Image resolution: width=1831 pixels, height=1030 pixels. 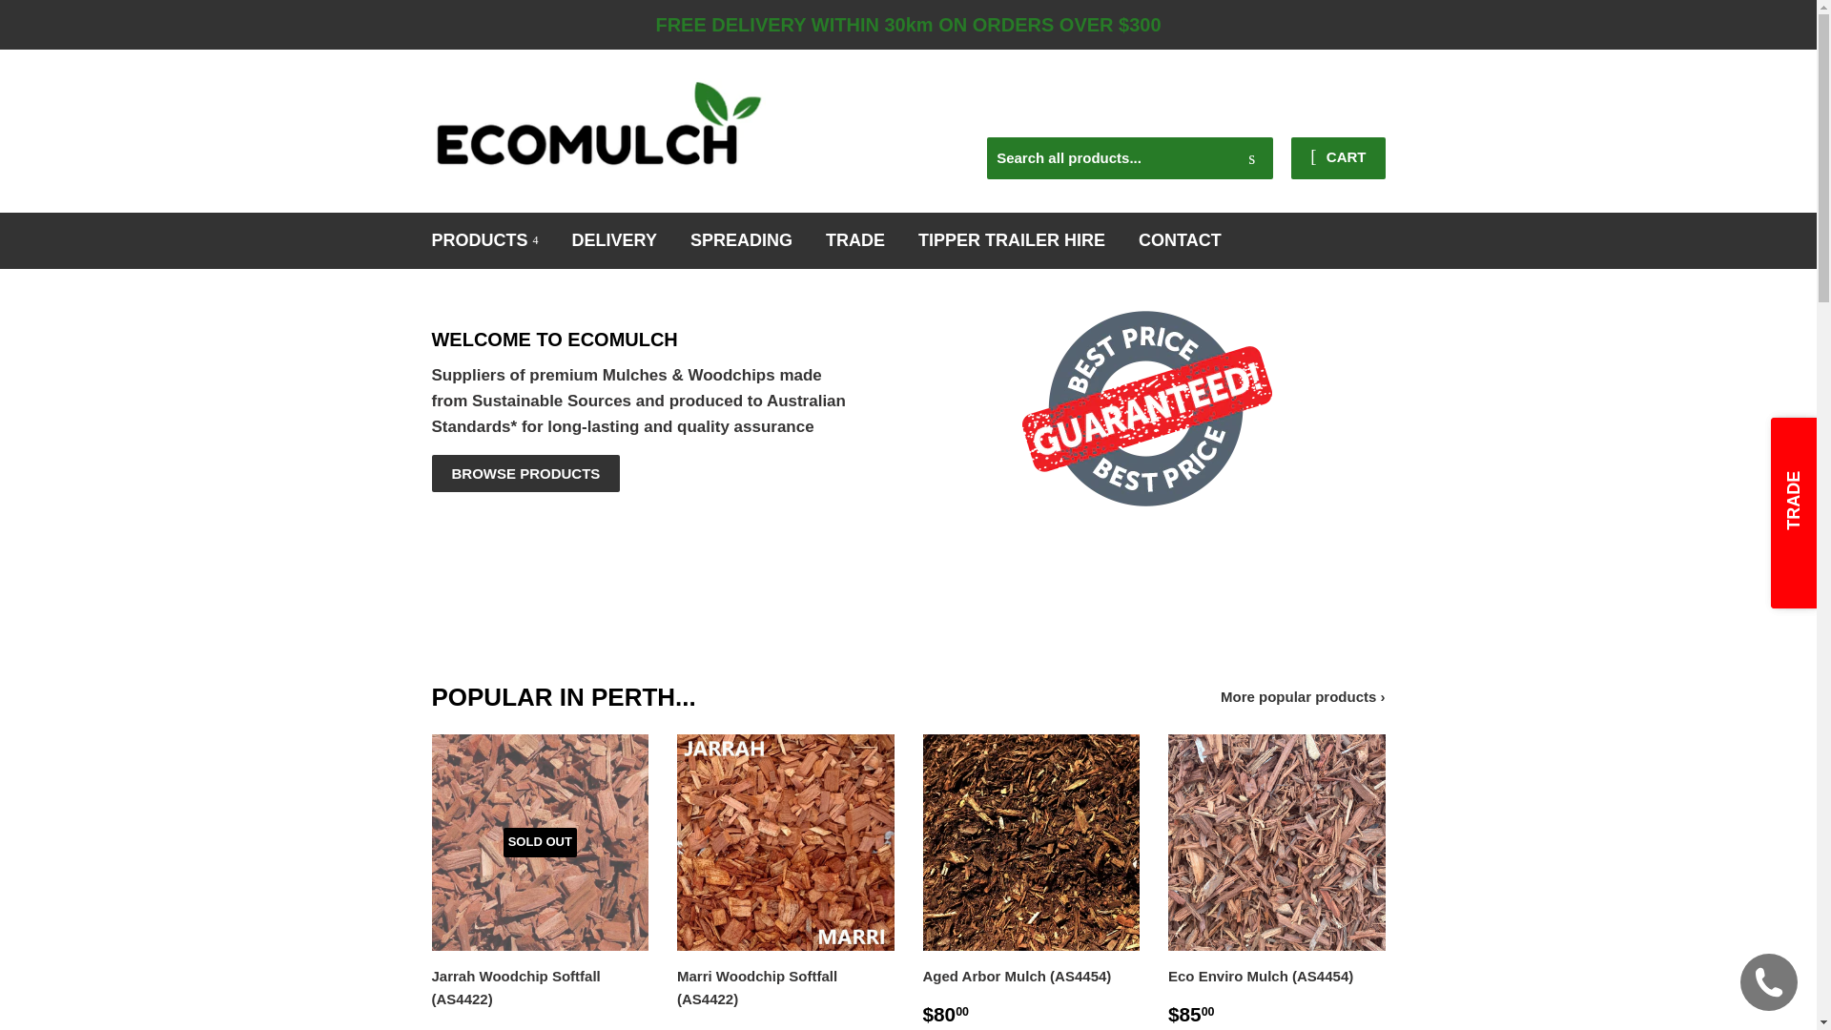 I want to click on Call 1300 850 660, so click(x=1290, y=94).